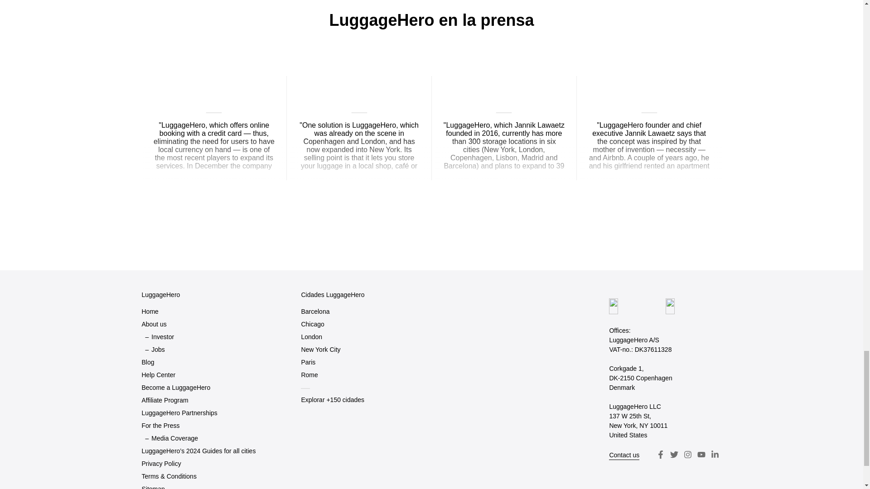 The image size is (870, 489). I want to click on LuggageHero, so click(160, 295).